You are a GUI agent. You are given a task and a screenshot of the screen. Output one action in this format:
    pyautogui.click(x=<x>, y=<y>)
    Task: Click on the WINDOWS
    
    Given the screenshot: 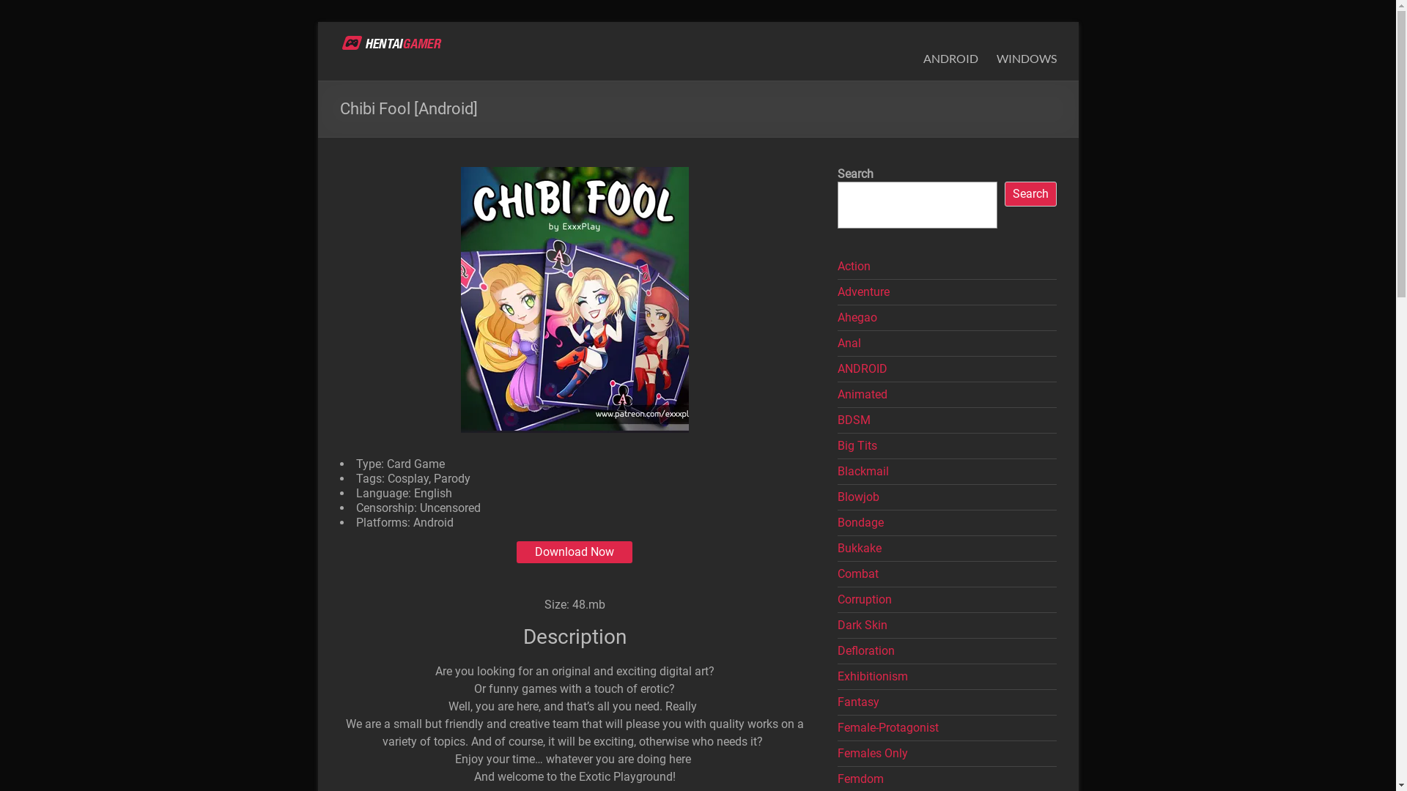 What is the action you would take?
    pyautogui.click(x=1027, y=59)
    